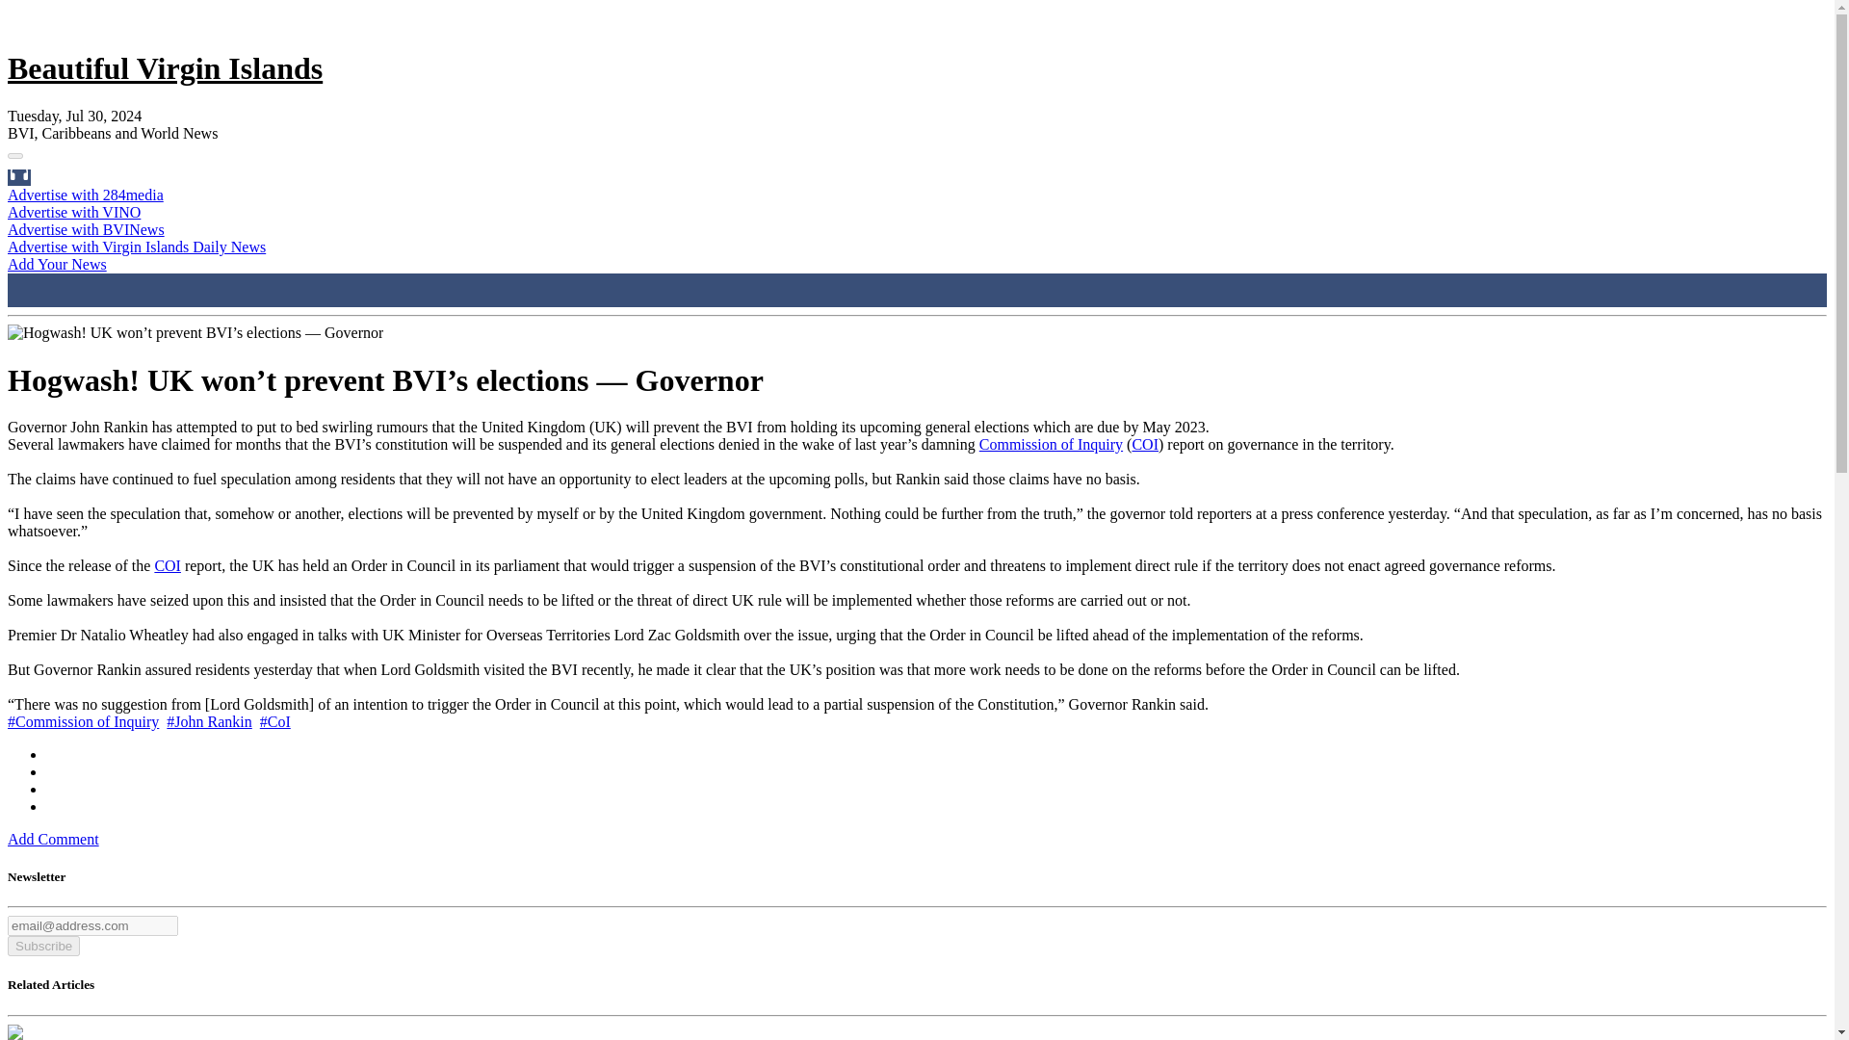  Describe the element at coordinates (168, 565) in the screenshot. I see `COI` at that location.